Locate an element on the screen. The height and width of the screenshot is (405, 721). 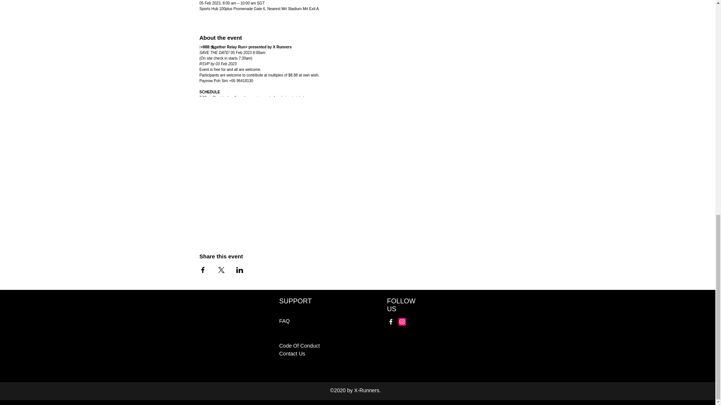
Code Of Conduct is located at coordinates (300, 345).